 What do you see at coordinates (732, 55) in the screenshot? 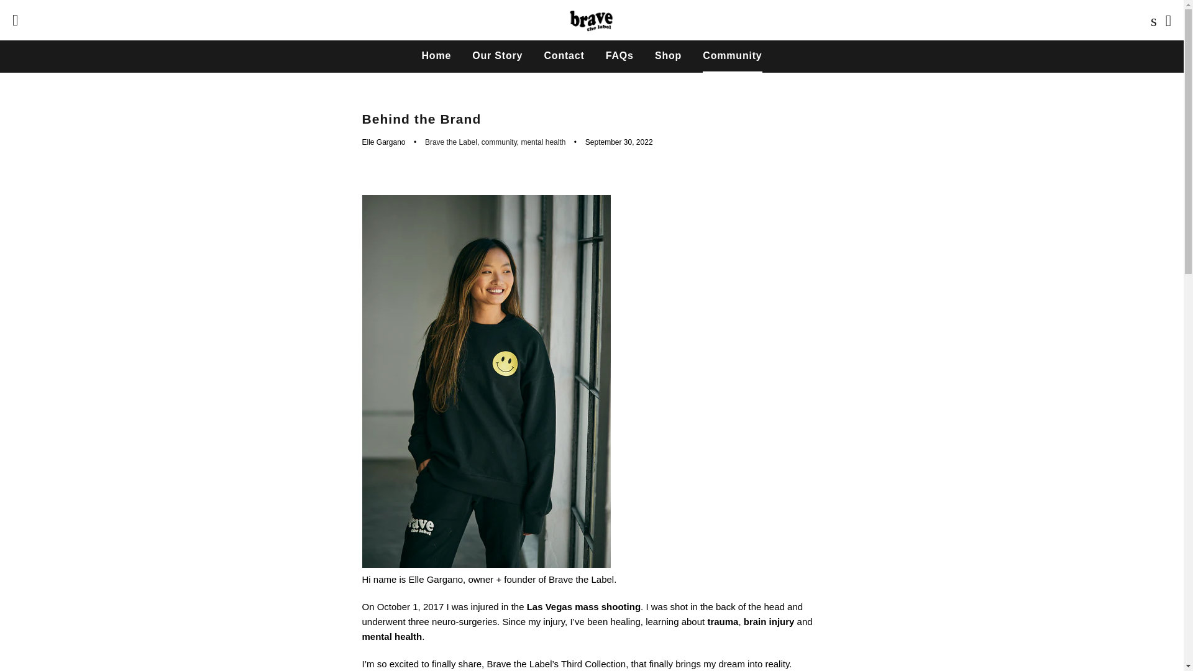
I see `Community` at bounding box center [732, 55].